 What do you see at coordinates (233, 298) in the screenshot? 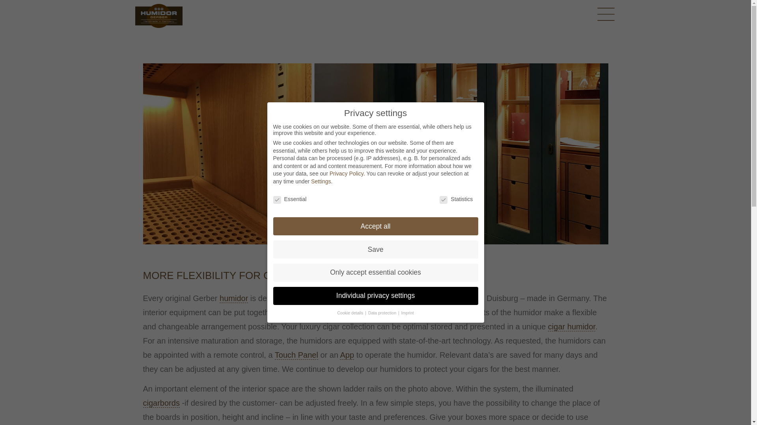
I see `humidor` at bounding box center [233, 298].